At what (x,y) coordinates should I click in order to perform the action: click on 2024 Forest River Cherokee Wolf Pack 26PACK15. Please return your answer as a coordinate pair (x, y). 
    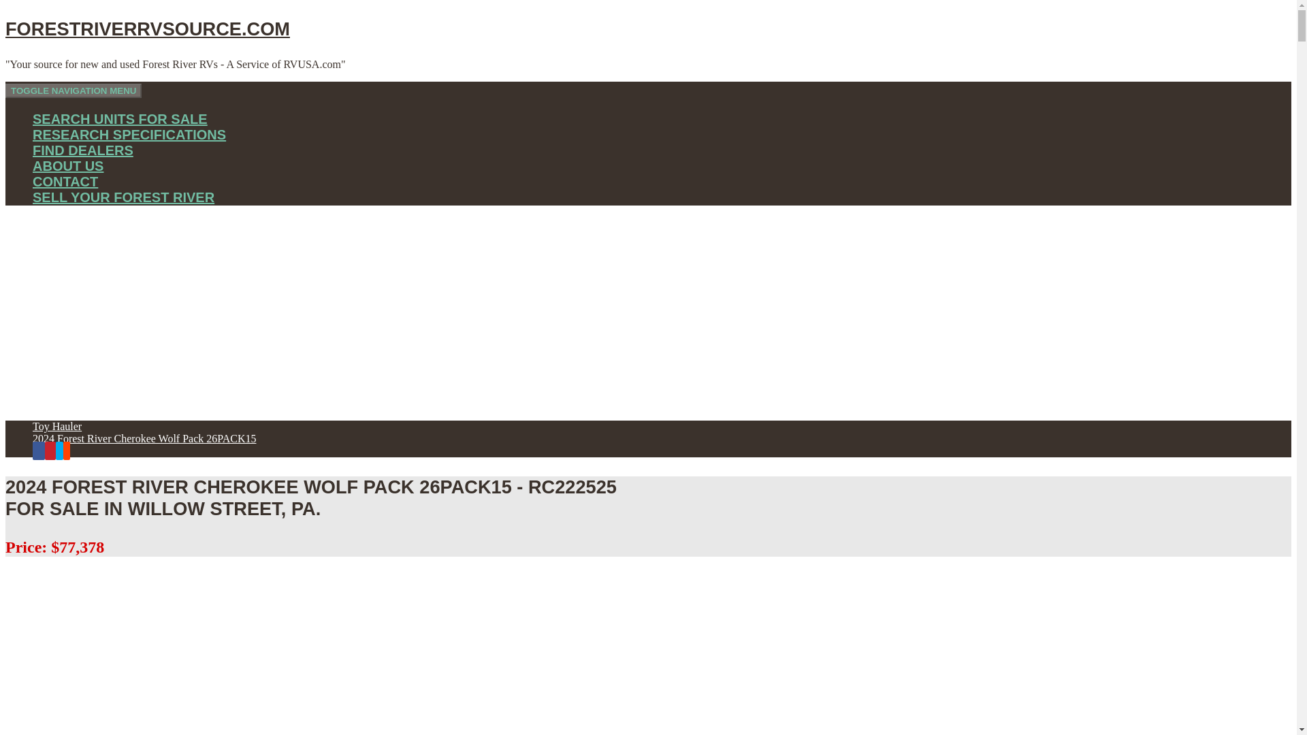
    Looking at the image, I should click on (144, 438).